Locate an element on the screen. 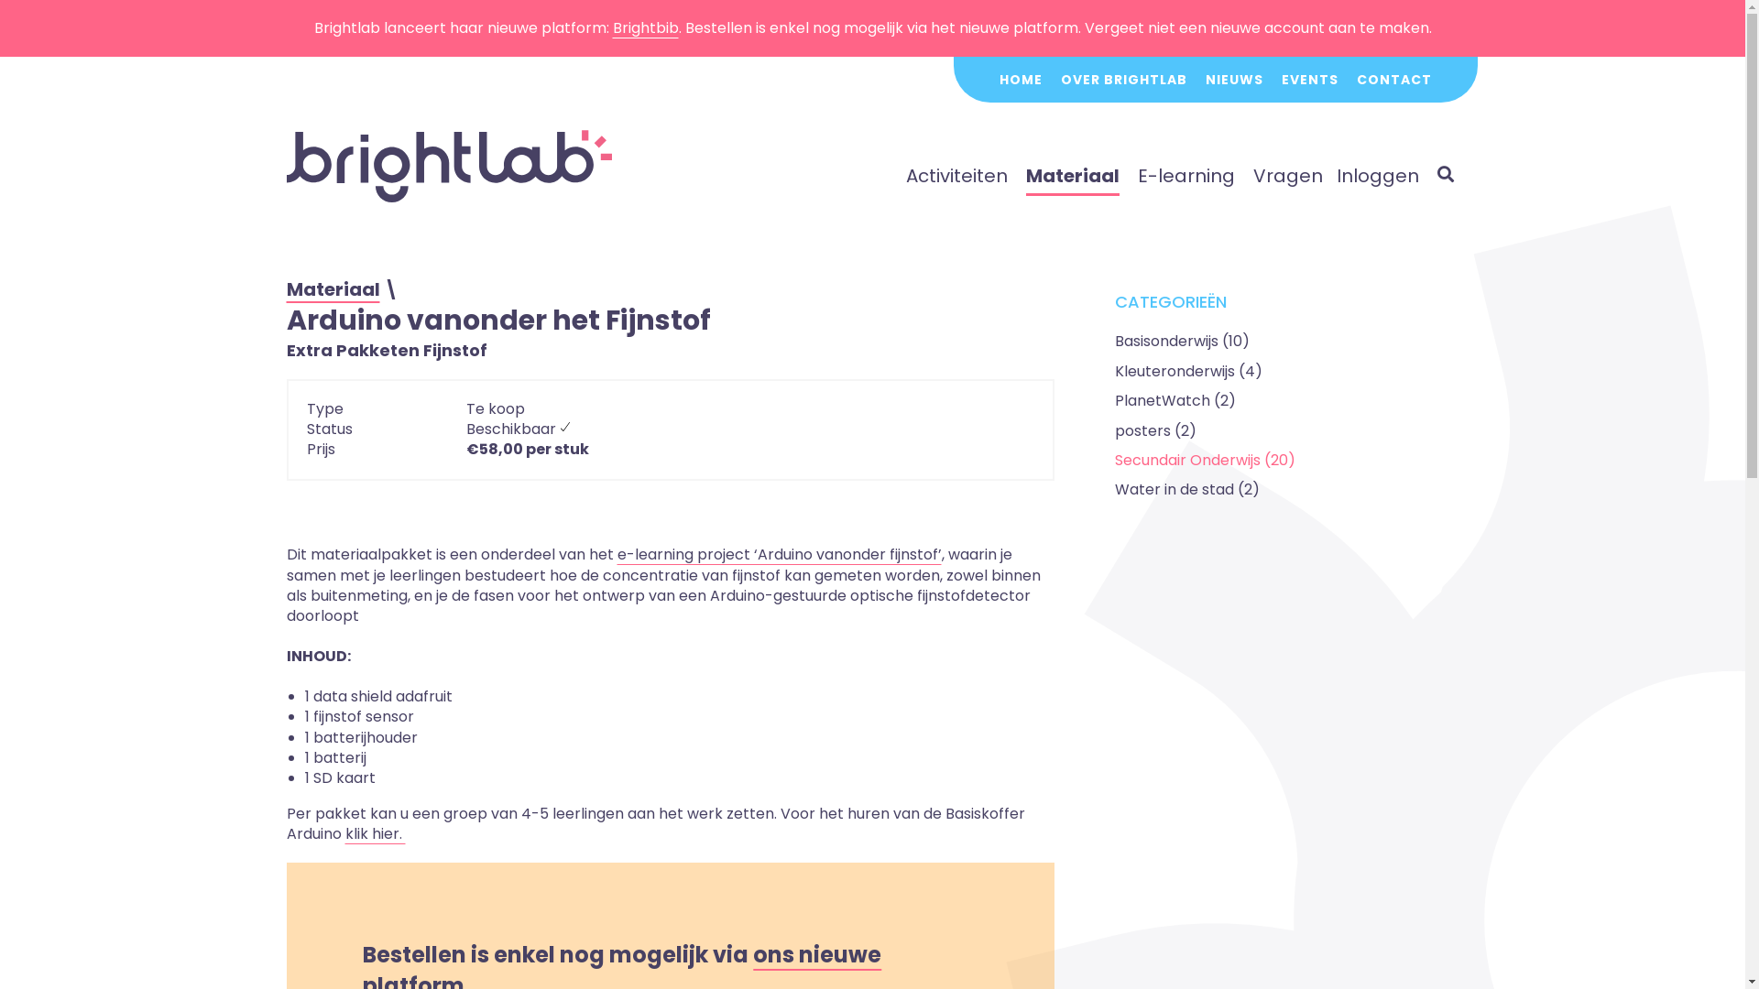  Vragen is located at coordinates (1288, 176).